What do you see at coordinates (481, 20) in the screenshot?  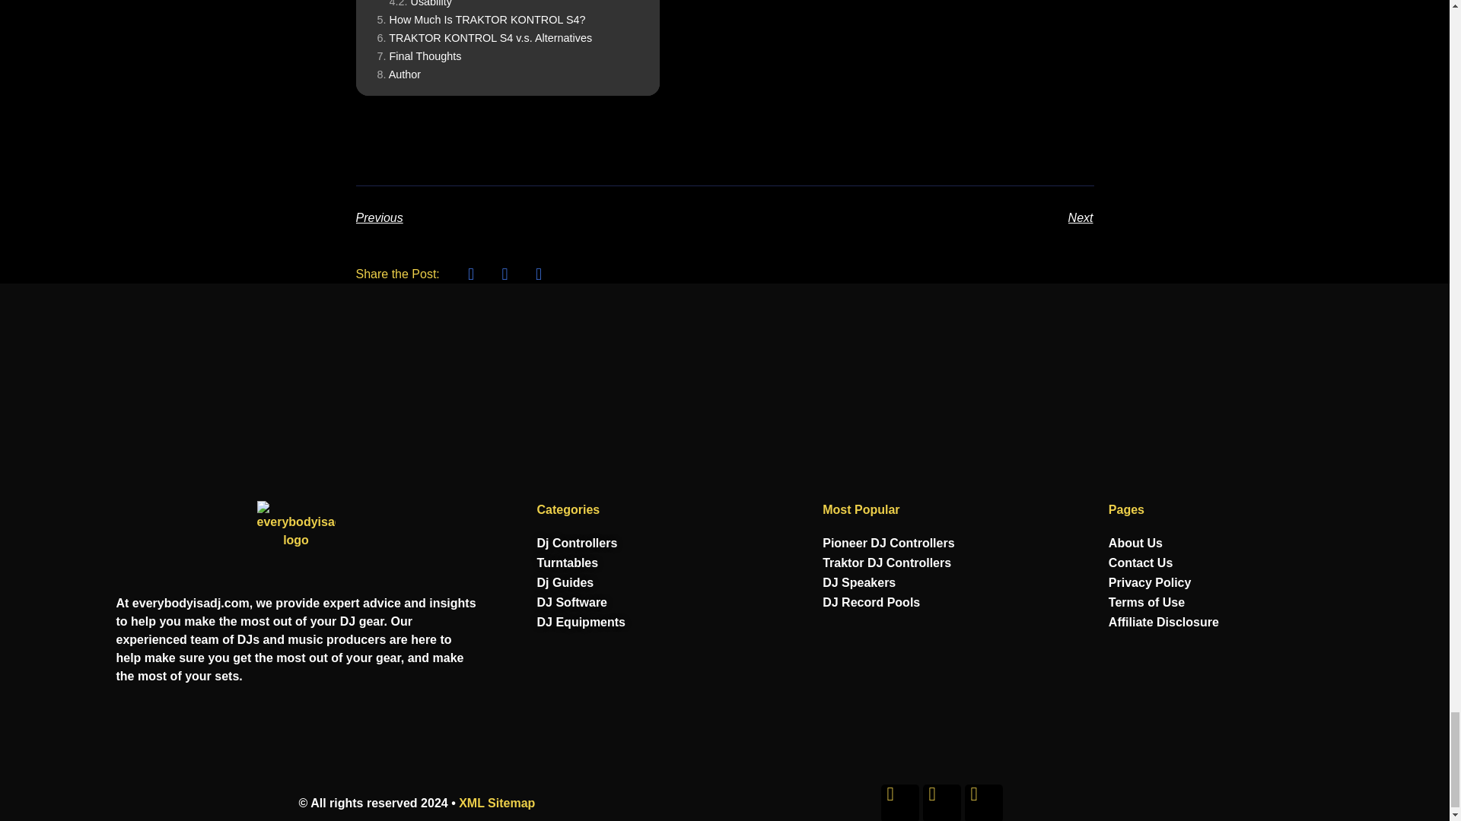 I see `How Much Is TRAKTOR KONTROL S4?` at bounding box center [481, 20].